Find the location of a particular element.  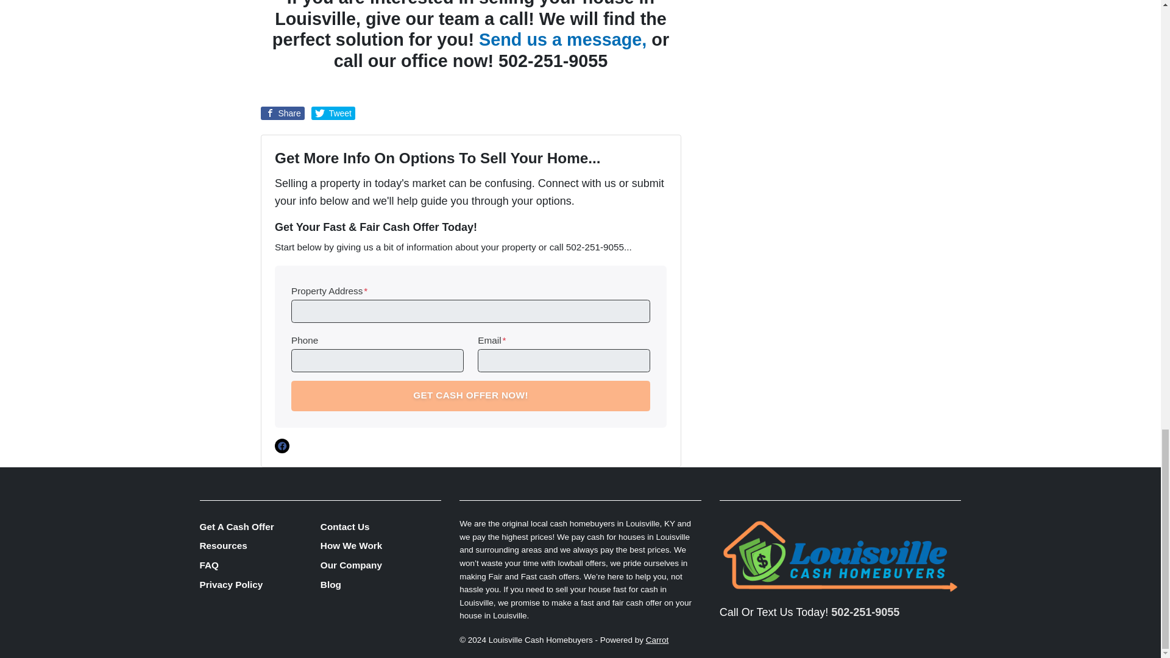

Get A Cash Offer is located at coordinates (260, 526).